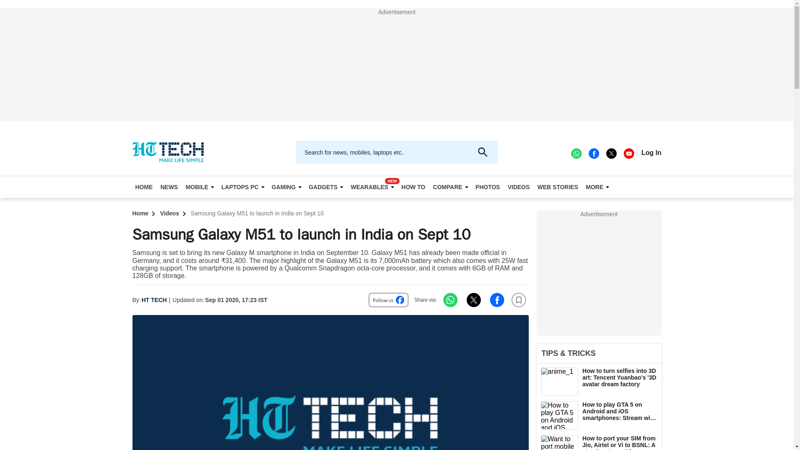 This screenshot has width=800, height=450. I want to click on WEARABLES, so click(372, 187).